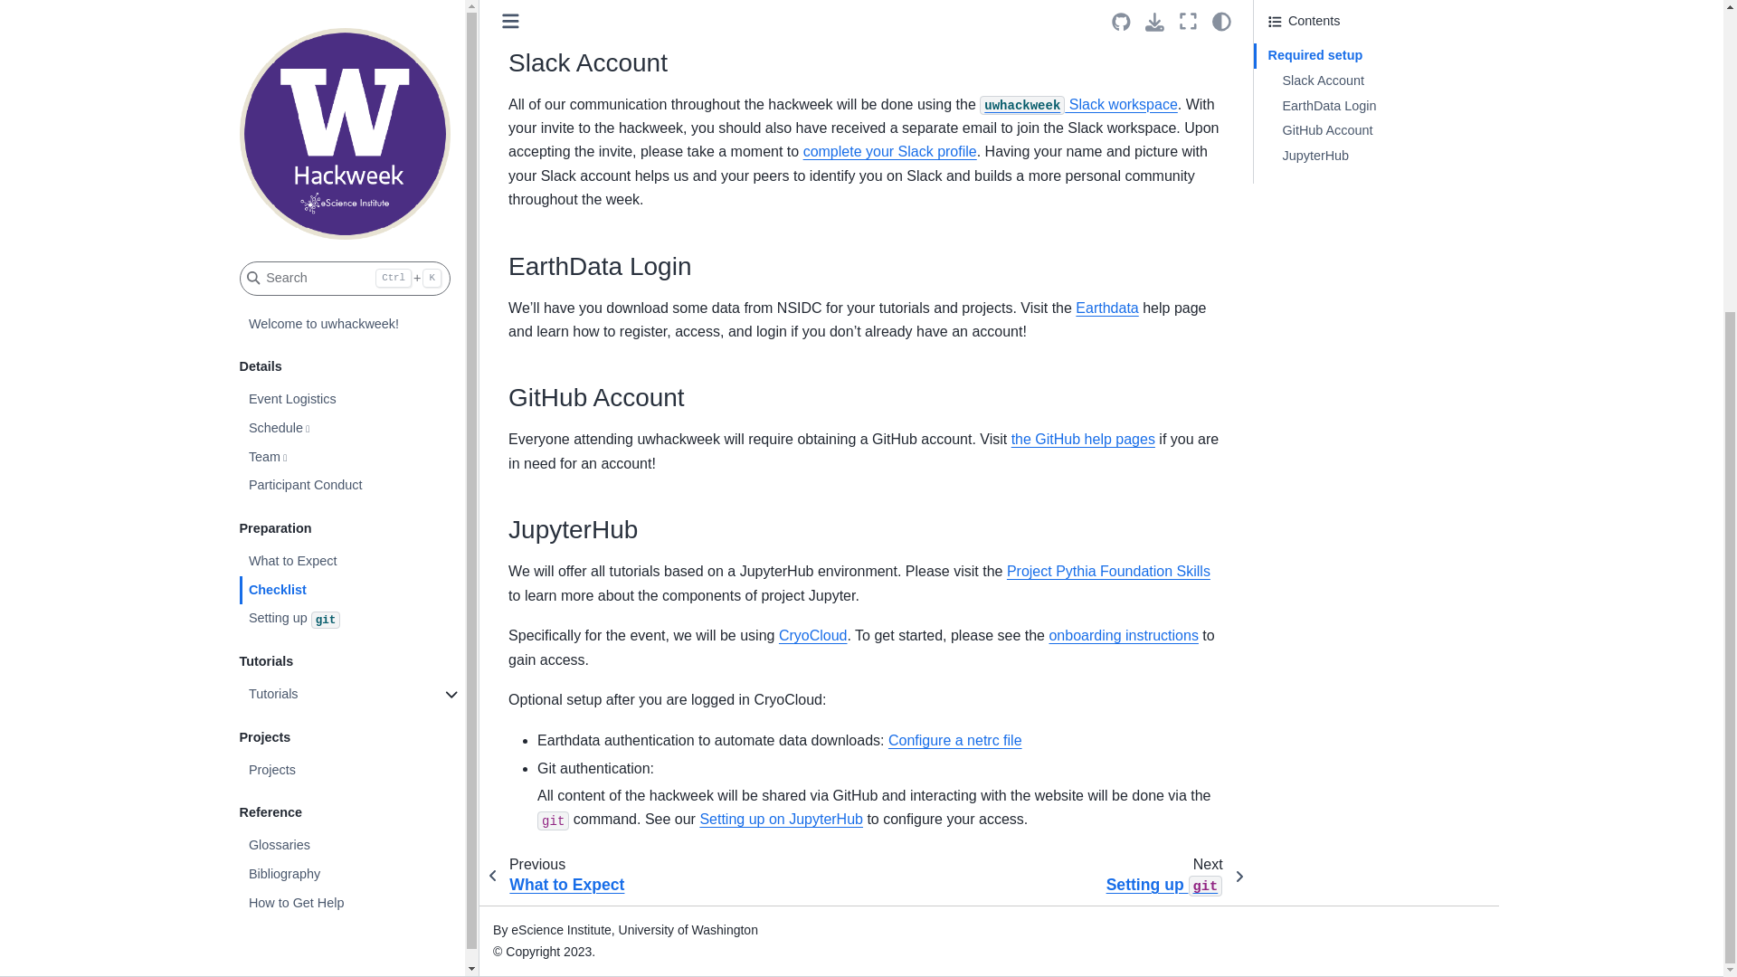 Image resolution: width=1737 pixels, height=977 pixels. Describe the element at coordinates (352, 429) in the screenshot. I see `Bibliography` at that location.